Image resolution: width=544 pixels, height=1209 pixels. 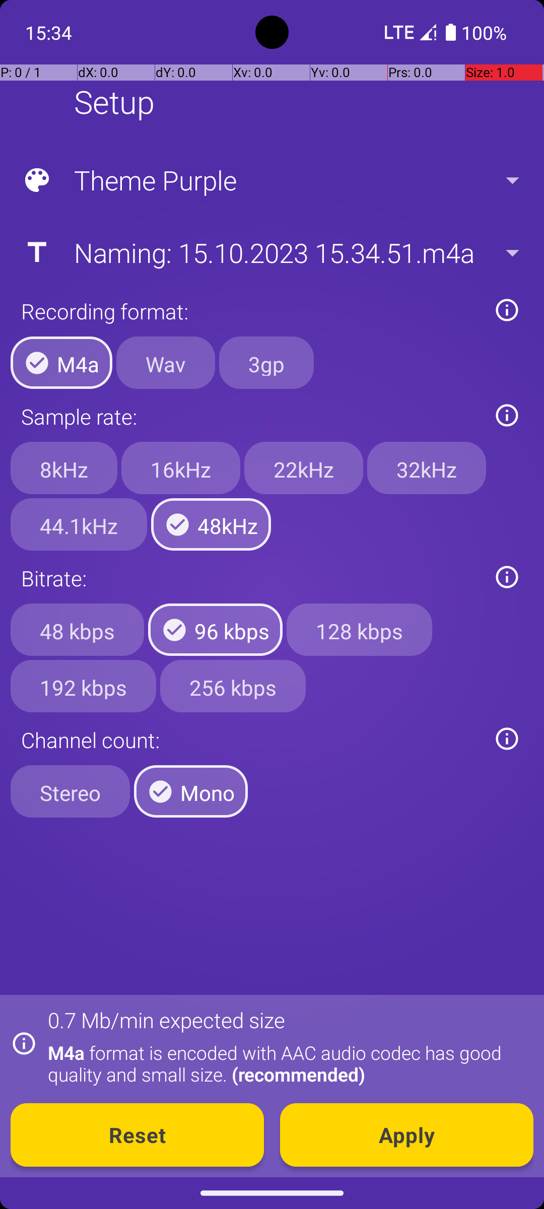 What do you see at coordinates (166, 1020) in the screenshot?
I see `0.7 Mb/min expected size` at bounding box center [166, 1020].